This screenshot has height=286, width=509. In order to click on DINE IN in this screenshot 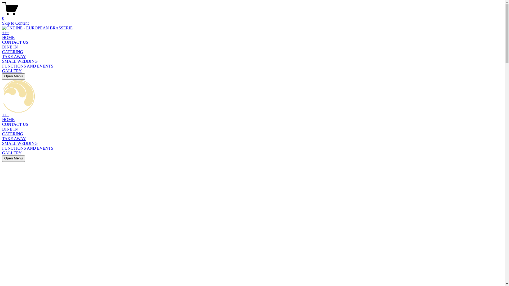, I will do `click(10, 129)`.